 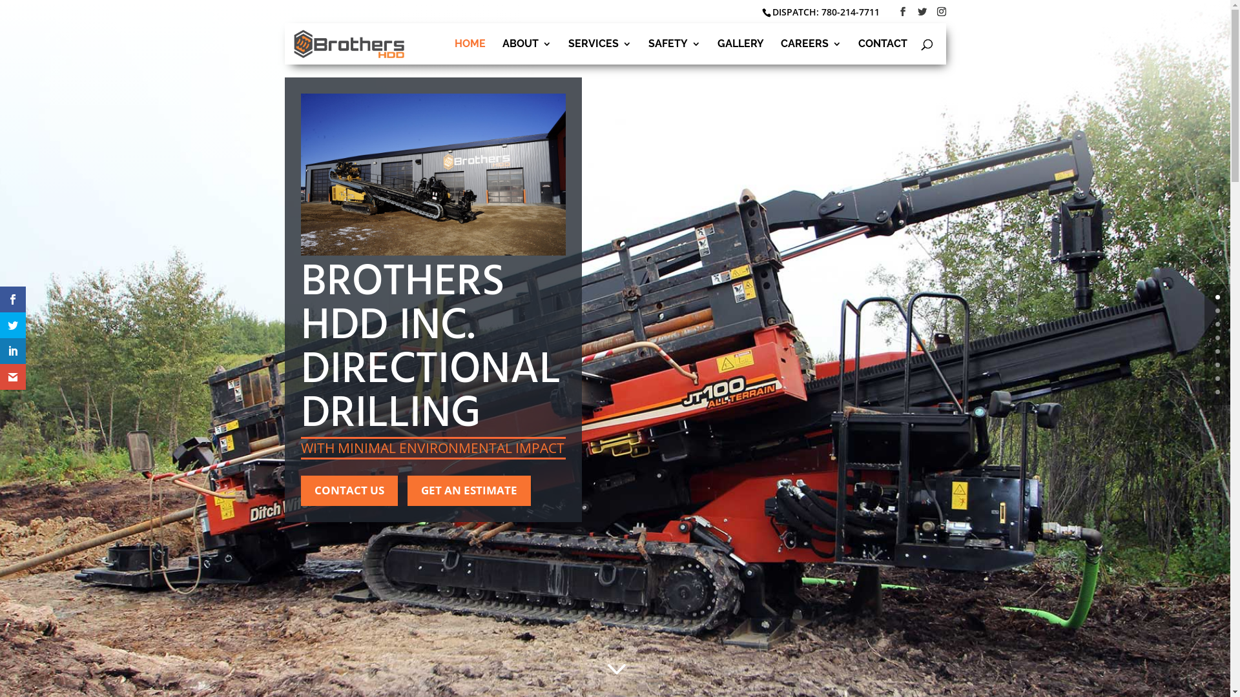 What do you see at coordinates (1218, 338) in the screenshot?
I see `3` at bounding box center [1218, 338].